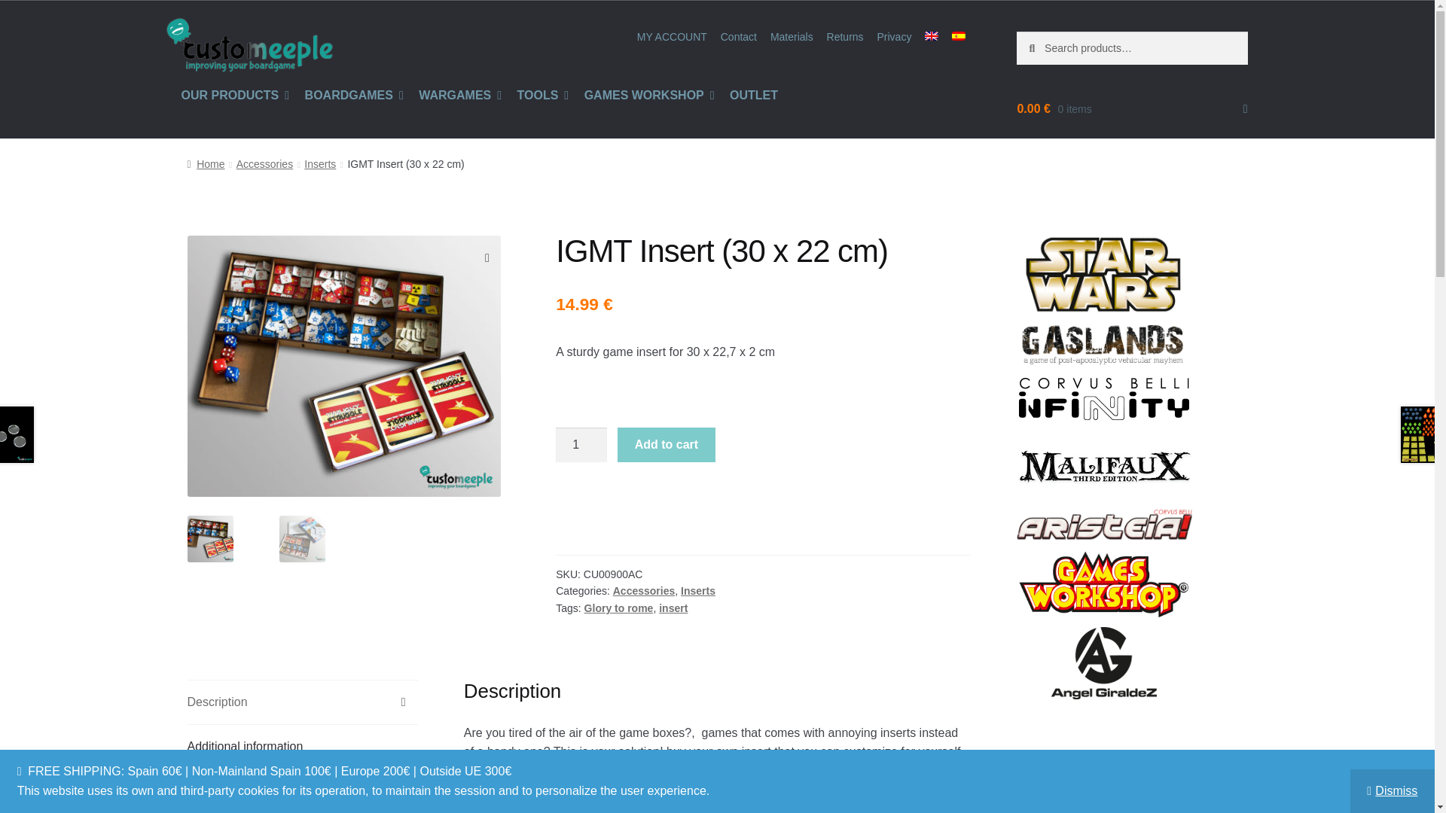 The image size is (1446, 813). What do you see at coordinates (1104, 397) in the screenshot?
I see `infinity` at bounding box center [1104, 397].